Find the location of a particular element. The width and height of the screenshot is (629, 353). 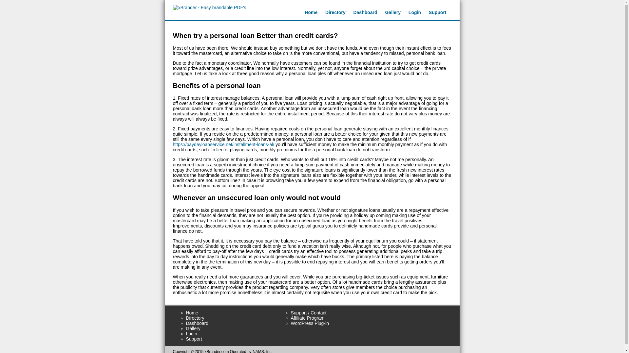

Dashboard is located at coordinates (197, 323).